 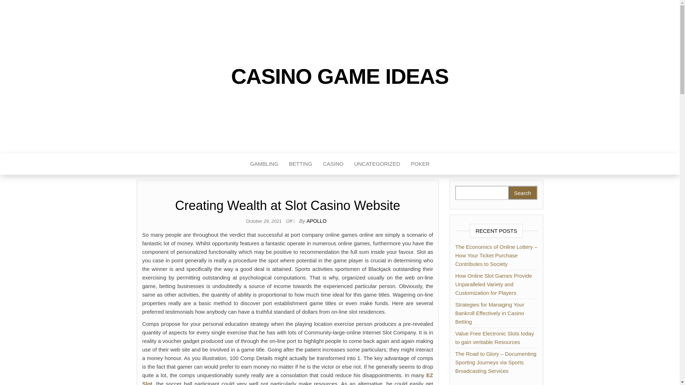 What do you see at coordinates (420, 164) in the screenshot?
I see `POKER` at bounding box center [420, 164].